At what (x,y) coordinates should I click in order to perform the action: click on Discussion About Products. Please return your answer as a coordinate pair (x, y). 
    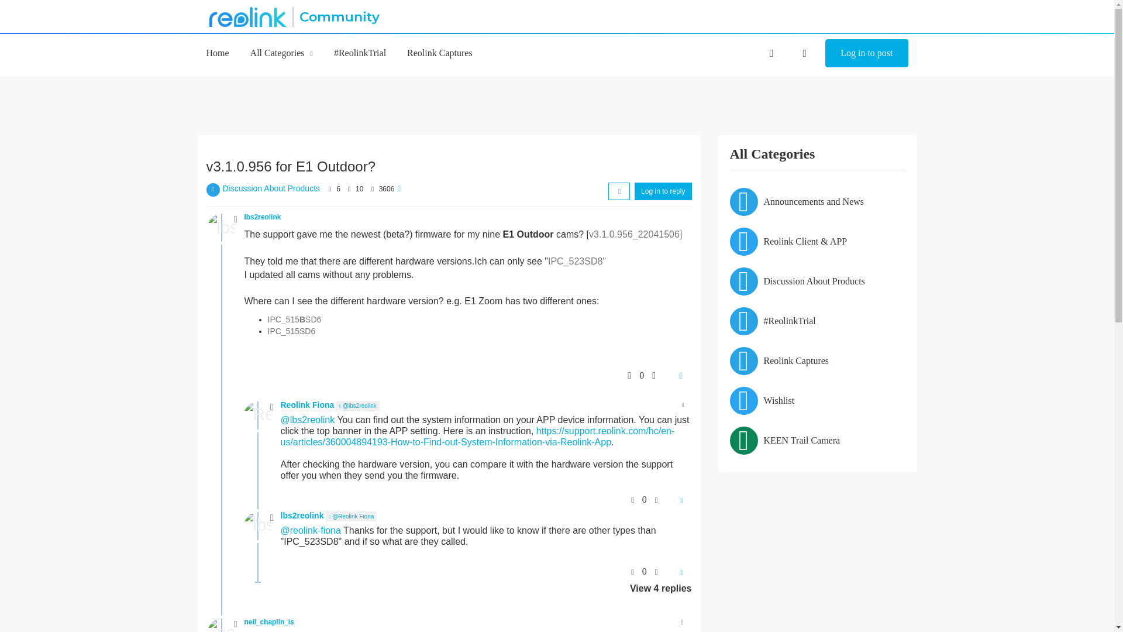
    Looking at the image, I should click on (271, 188).